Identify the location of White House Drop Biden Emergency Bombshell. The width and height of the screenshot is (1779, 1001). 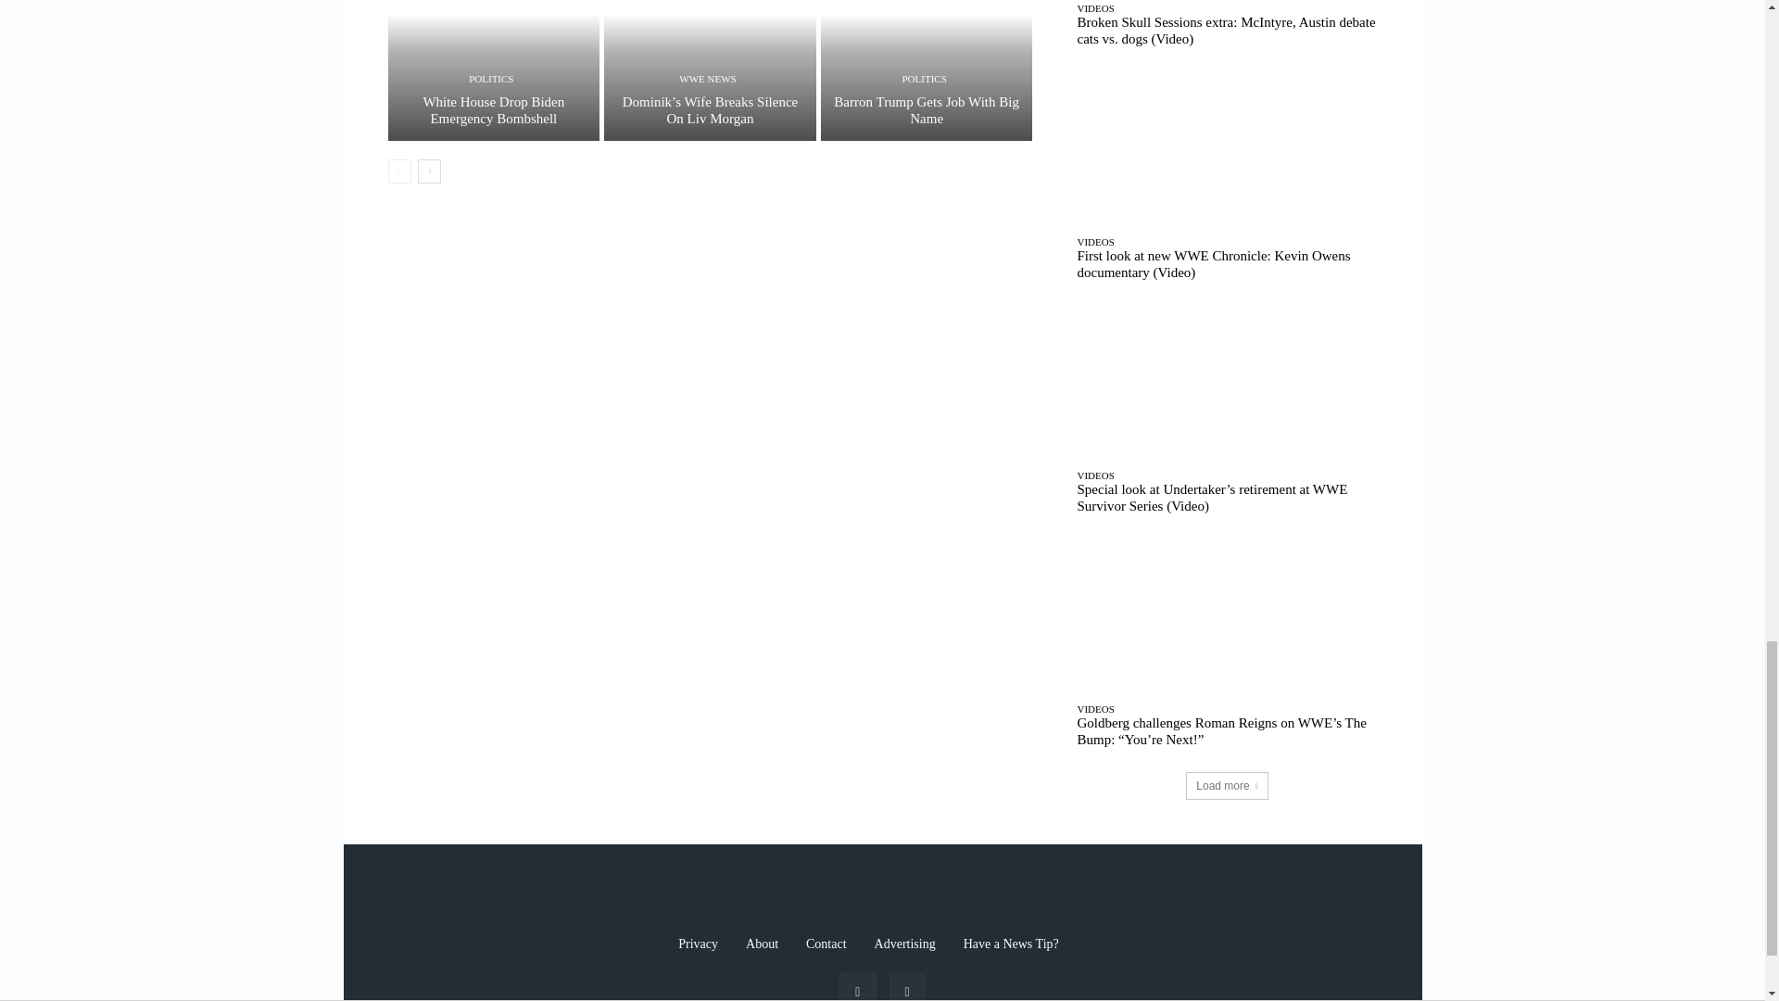
(493, 109).